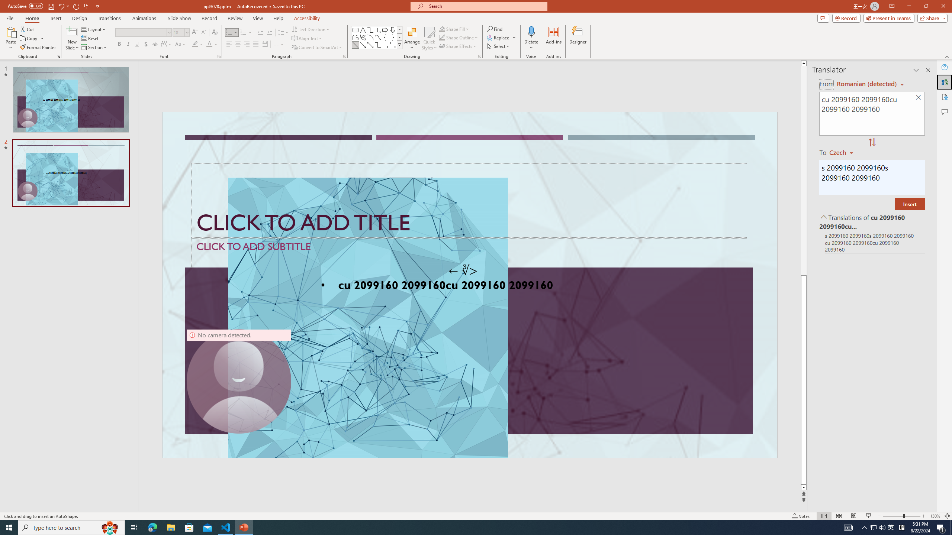 The height and width of the screenshot is (535, 952). Describe the element at coordinates (463, 270) in the screenshot. I see `TextBox 7` at that location.